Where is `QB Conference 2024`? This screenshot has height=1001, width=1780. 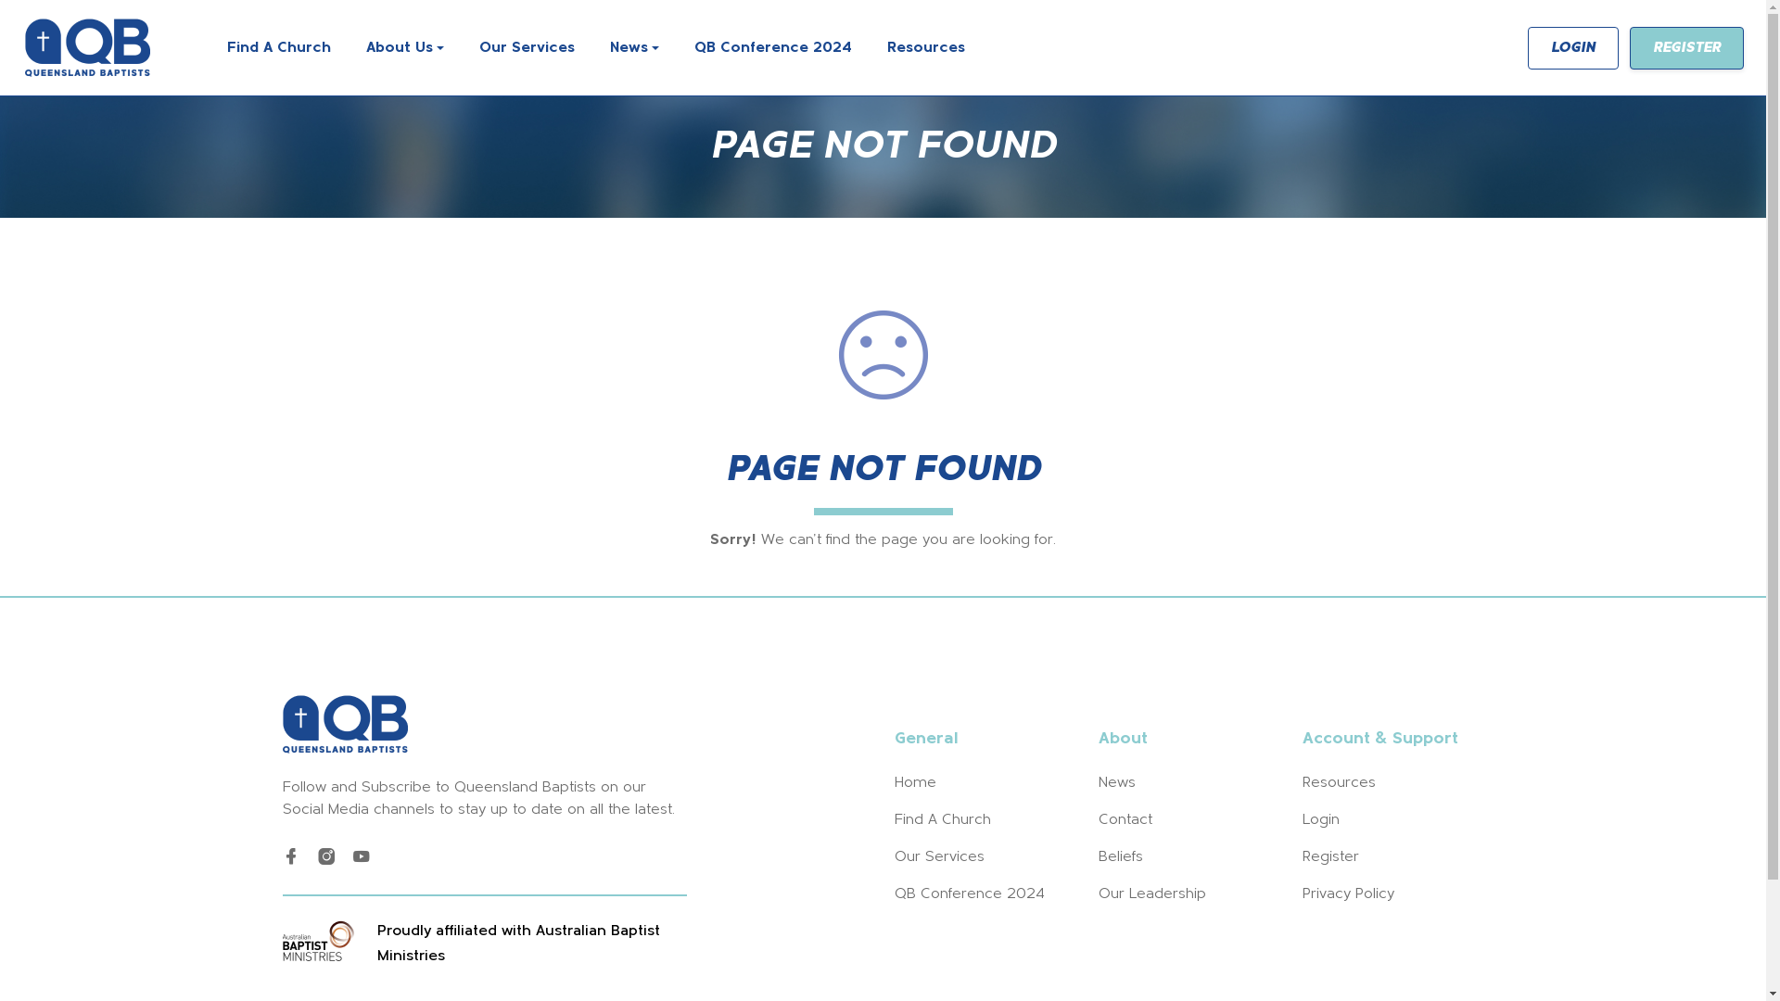
QB Conference 2024 is located at coordinates (773, 48).